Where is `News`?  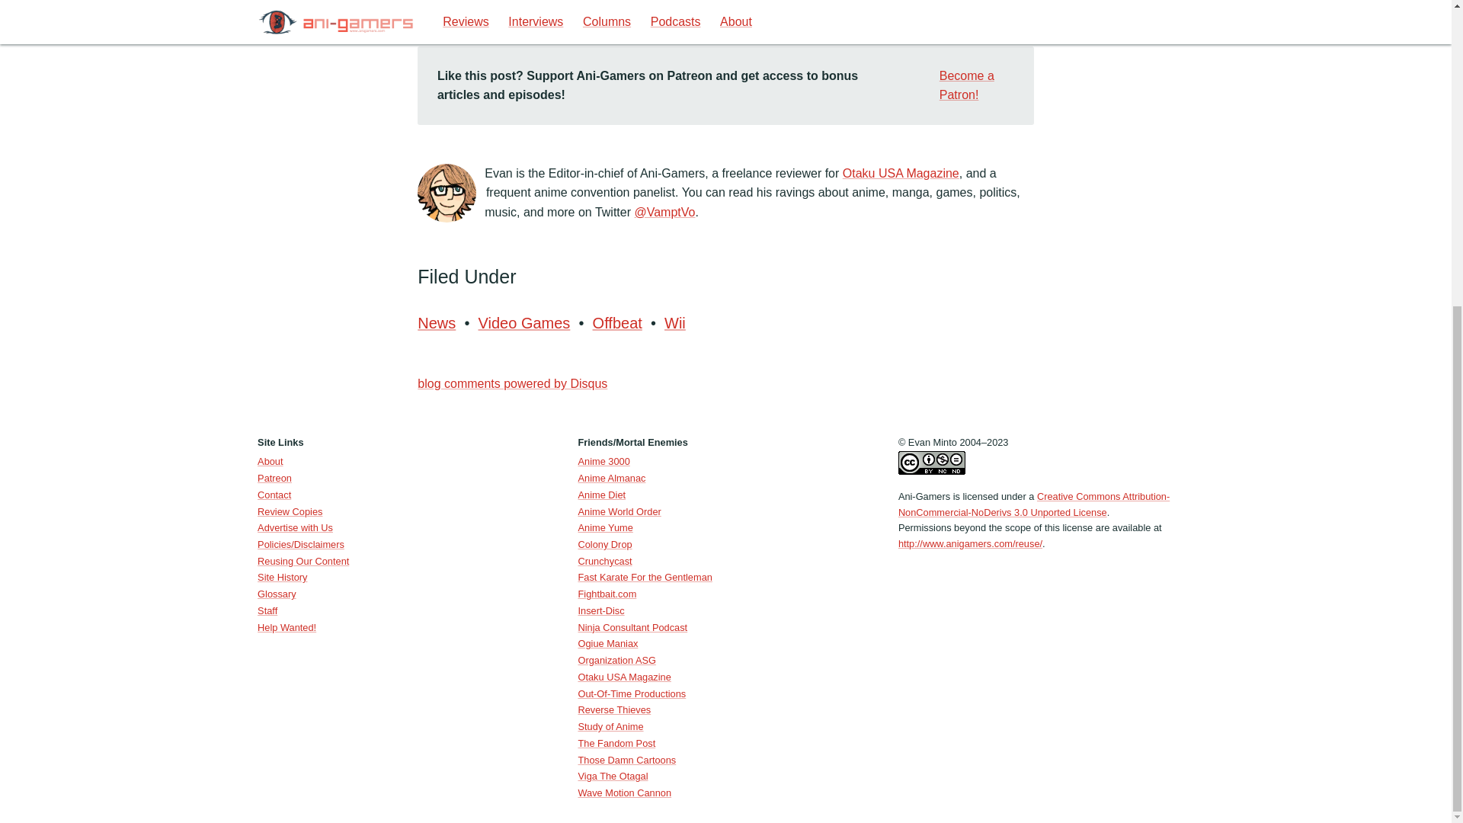
News is located at coordinates (437, 323).